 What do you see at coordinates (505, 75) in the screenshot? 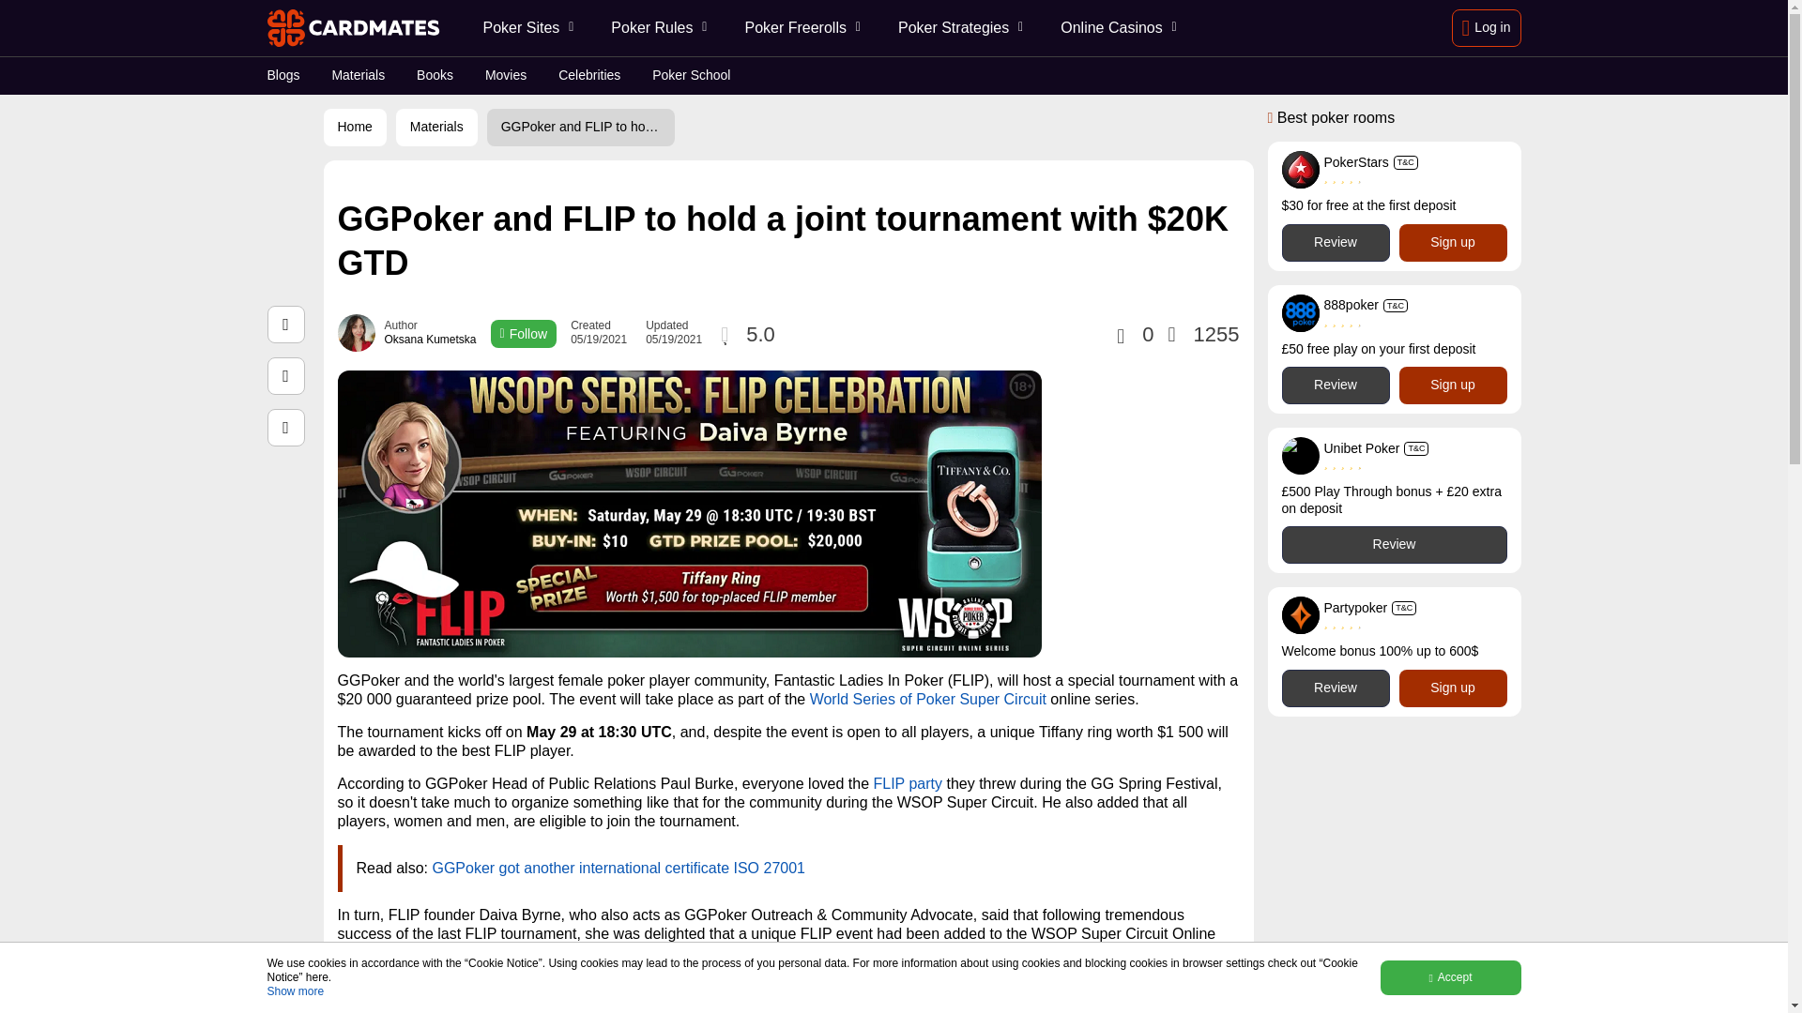
I see `Movies` at bounding box center [505, 75].